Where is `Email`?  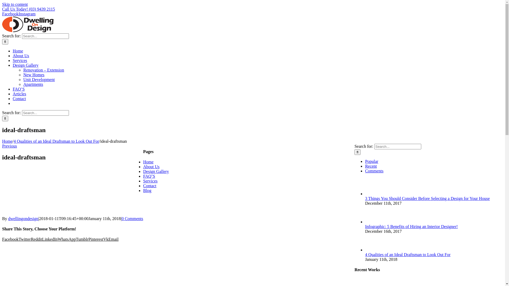
Email is located at coordinates (113, 239).